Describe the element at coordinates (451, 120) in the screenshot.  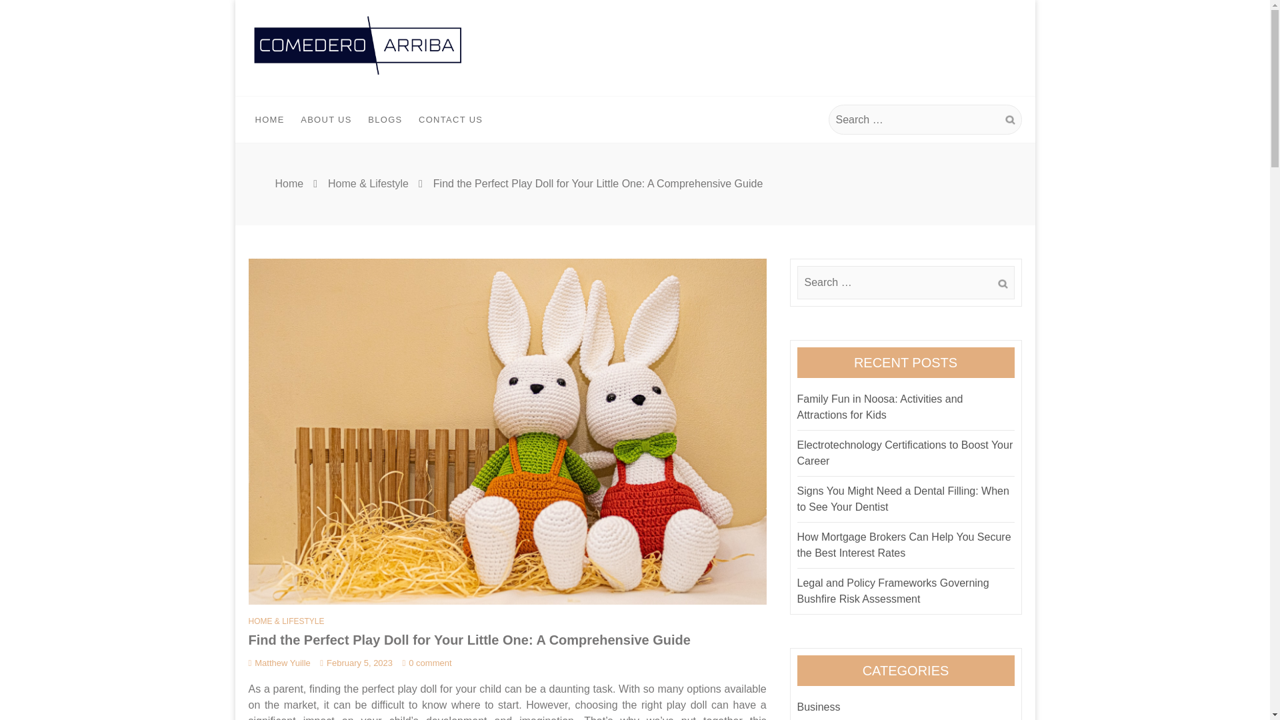
I see `CONTACT US` at that location.